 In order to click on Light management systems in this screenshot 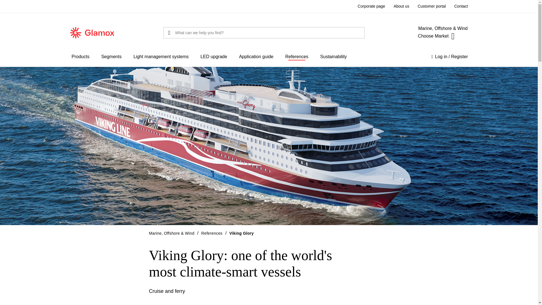, I will do `click(161, 57)`.